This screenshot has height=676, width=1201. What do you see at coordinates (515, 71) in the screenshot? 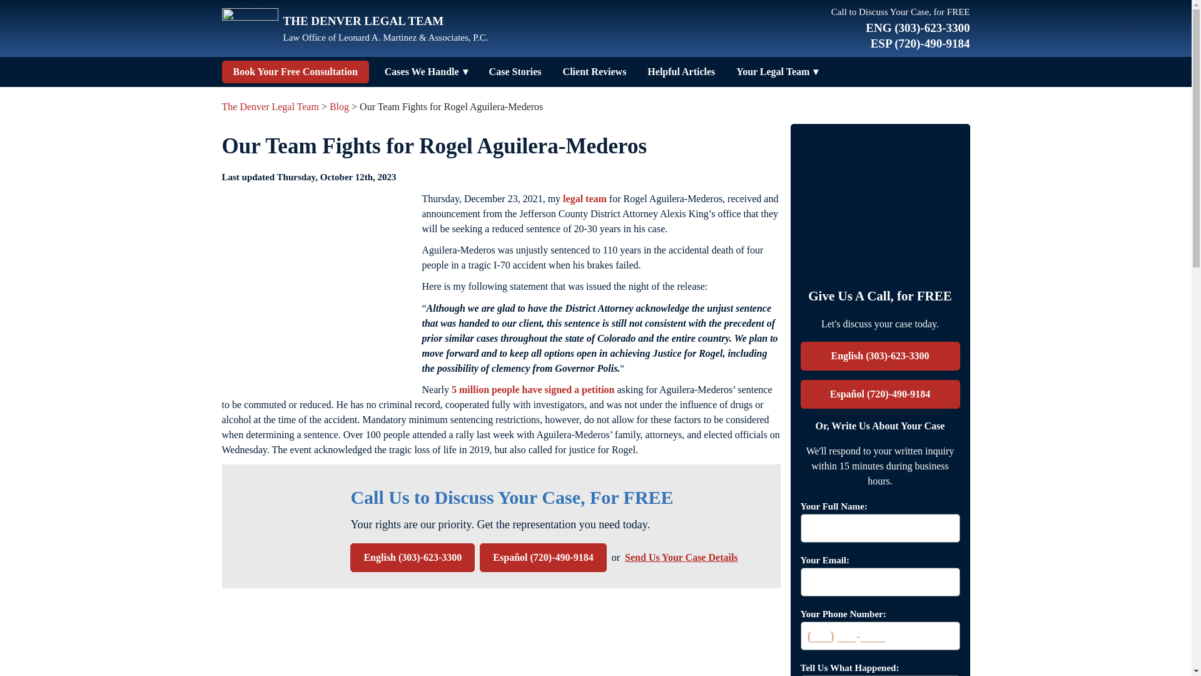
I see `Case Stories` at bounding box center [515, 71].